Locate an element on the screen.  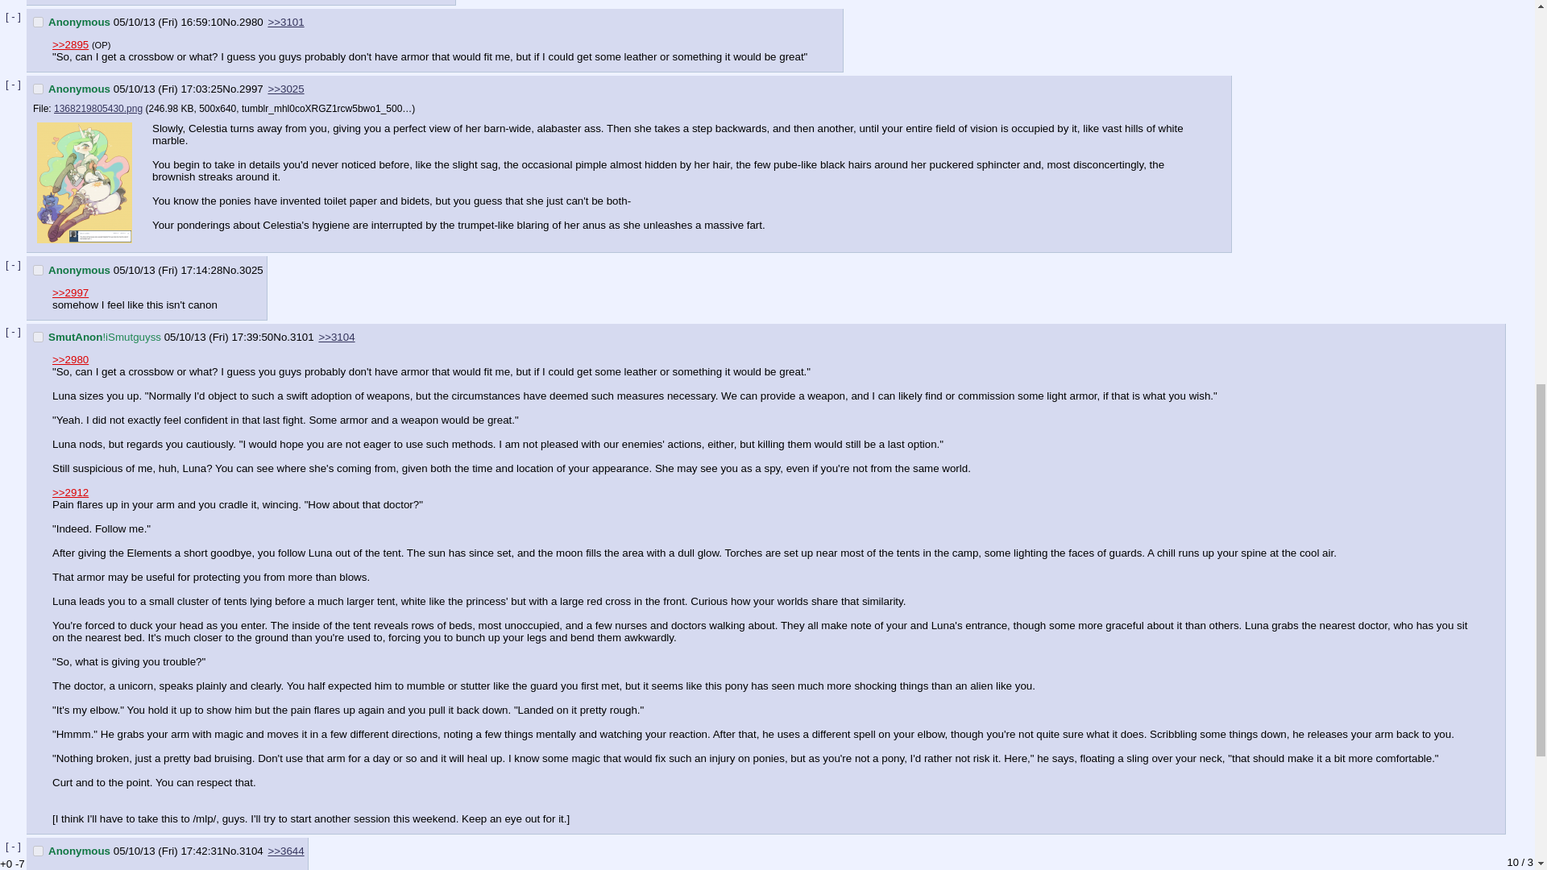
on is located at coordinates (37, 337).